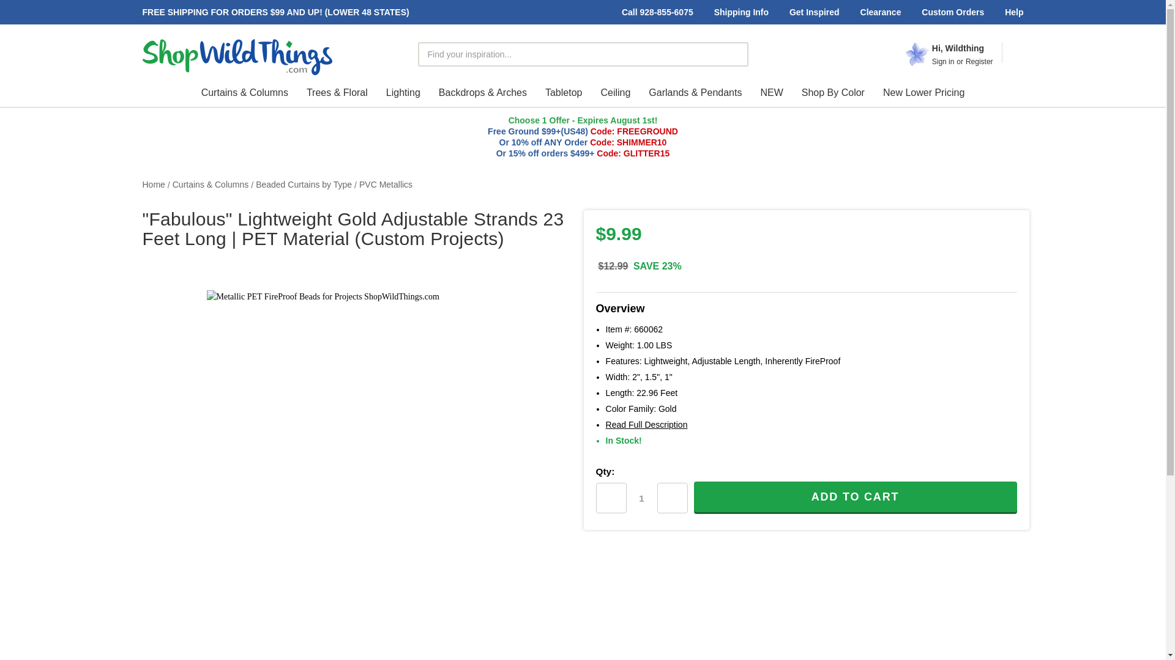 This screenshot has width=1175, height=660. Describe the element at coordinates (1013, 12) in the screenshot. I see `Help` at that location.